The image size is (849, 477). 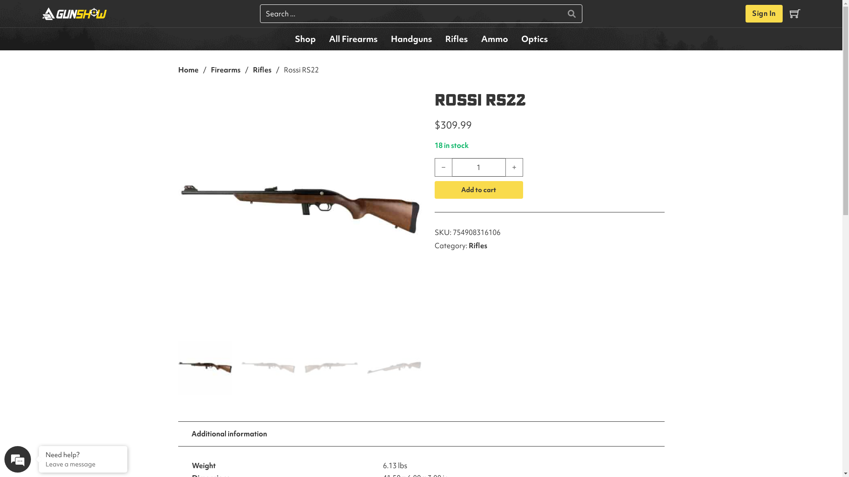 I want to click on Shop, so click(x=305, y=39).